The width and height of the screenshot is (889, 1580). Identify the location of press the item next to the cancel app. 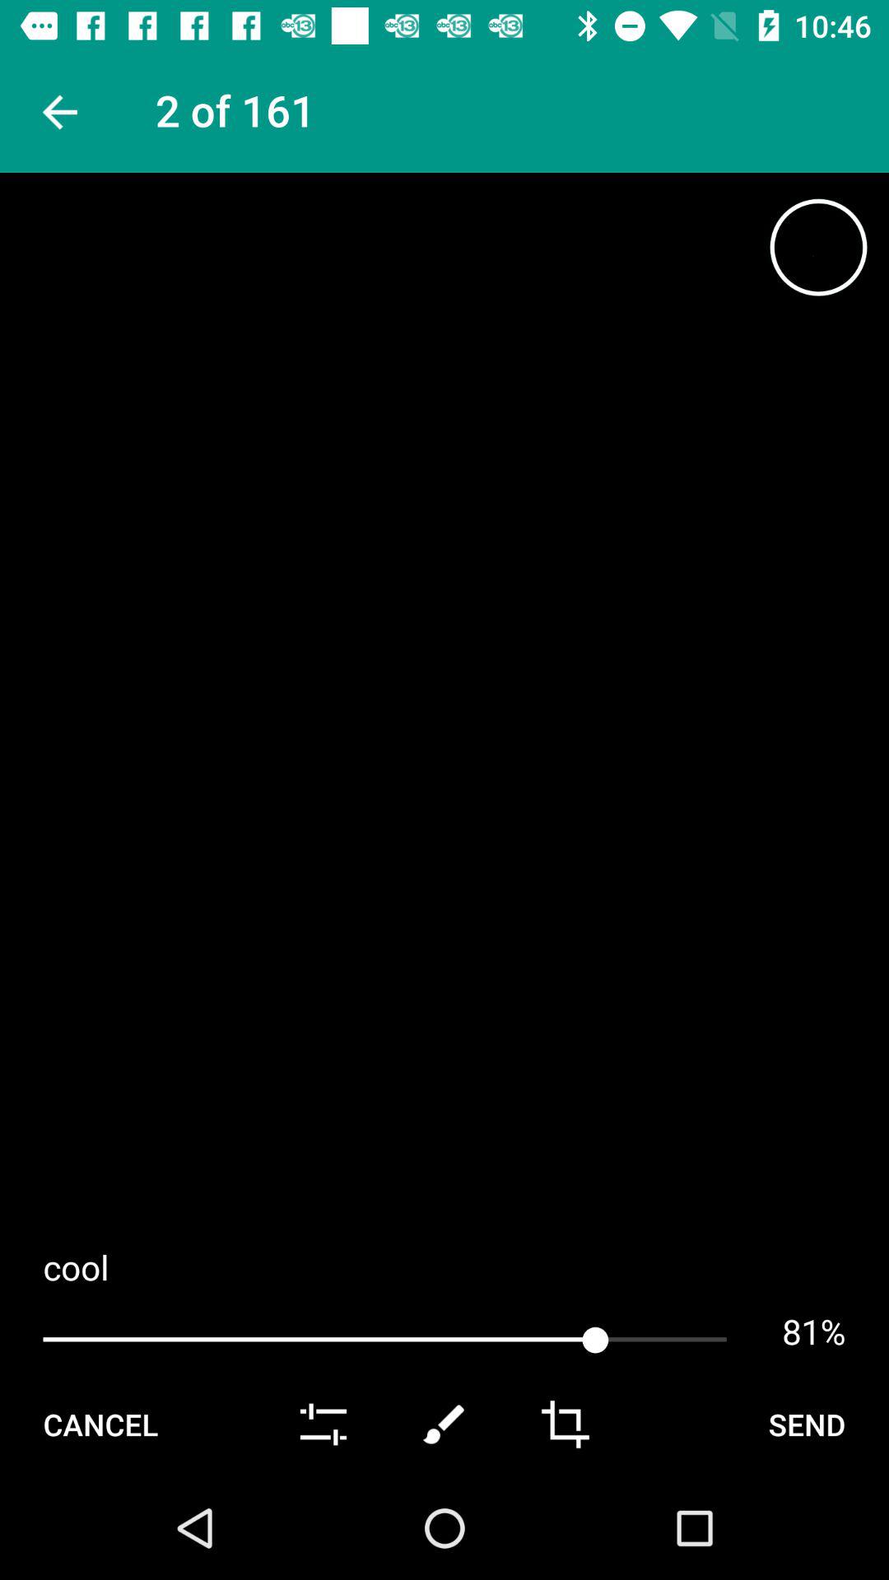
(323, 1424).